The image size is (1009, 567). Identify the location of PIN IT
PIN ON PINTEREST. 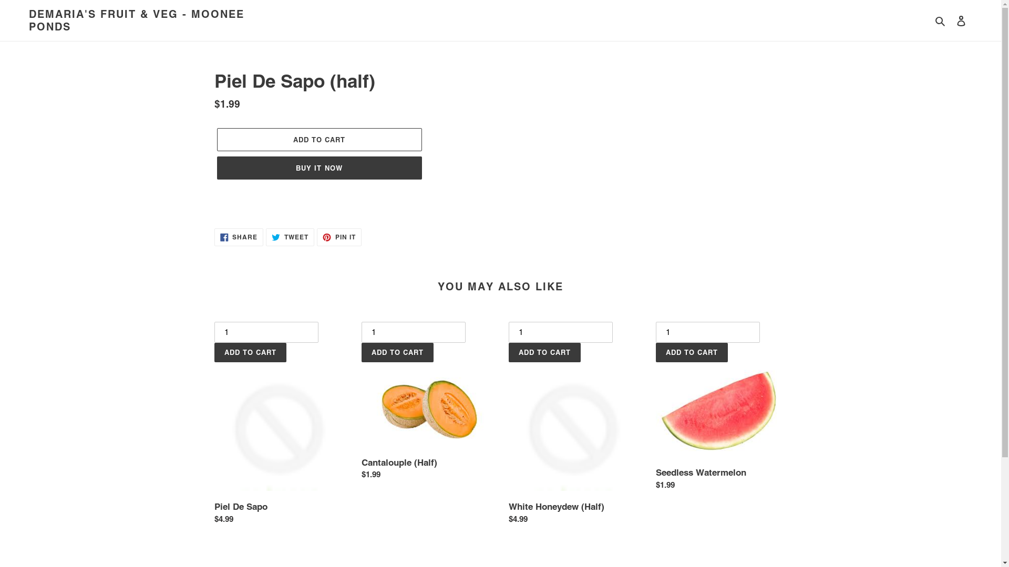
(339, 237).